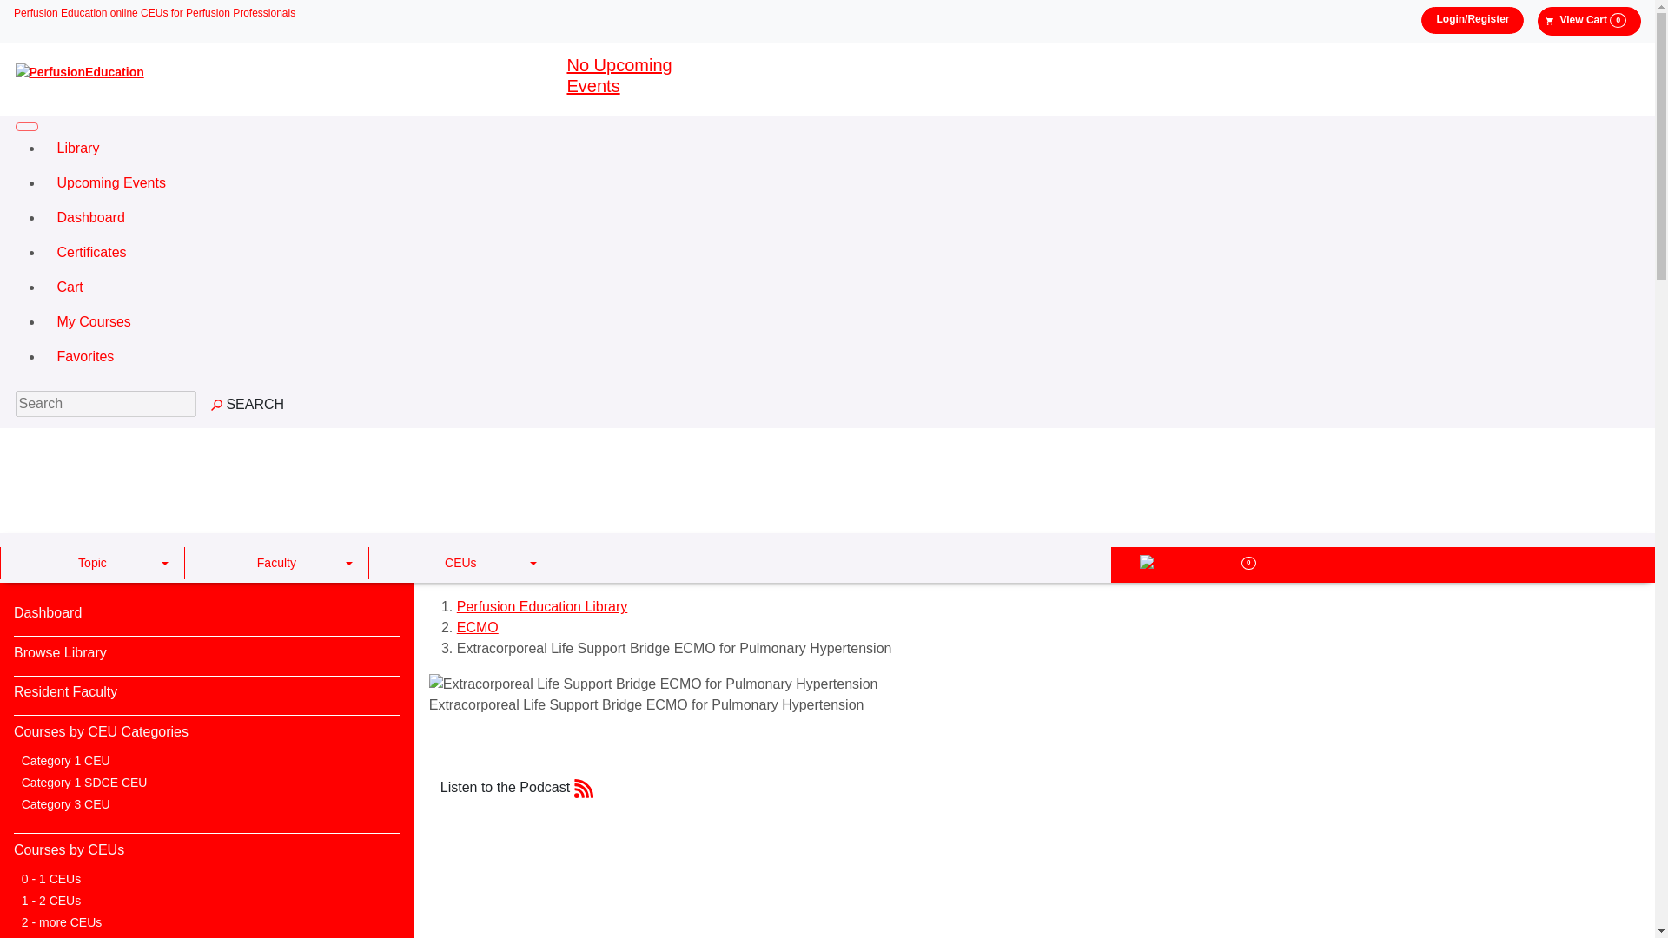 The height and width of the screenshot is (938, 1668). Describe the element at coordinates (619, 75) in the screenshot. I see `No Upcoming Events` at that location.